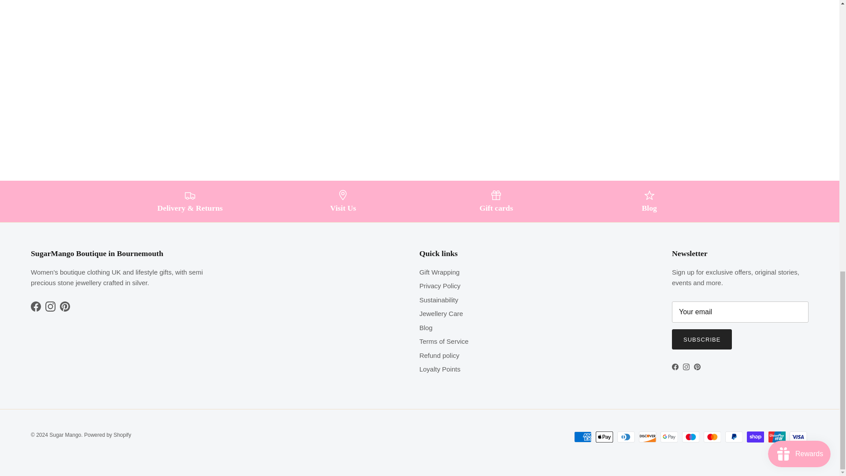 Image resolution: width=846 pixels, height=476 pixels. Describe the element at coordinates (35, 306) in the screenshot. I see `Sugar Mango on Facebook` at that location.